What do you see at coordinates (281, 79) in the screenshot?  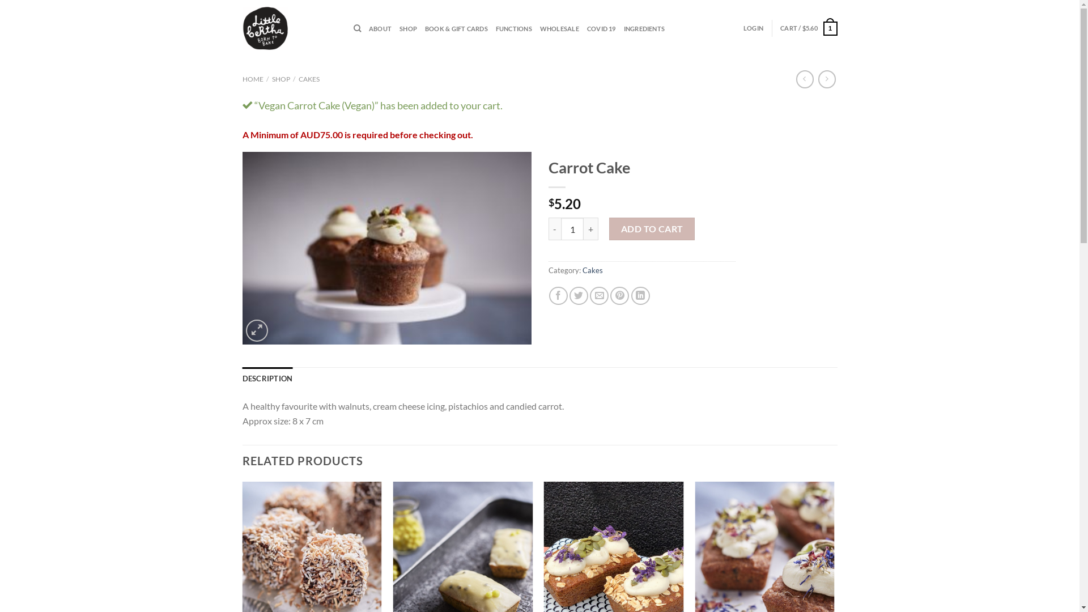 I see `SHOP` at bounding box center [281, 79].